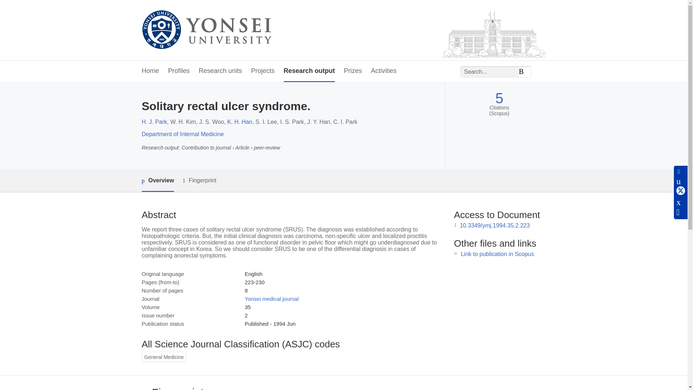 This screenshot has height=390, width=693. What do you see at coordinates (497, 254) in the screenshot?
I see `Link to publication in Scopus` at bounding box center [497, 254].